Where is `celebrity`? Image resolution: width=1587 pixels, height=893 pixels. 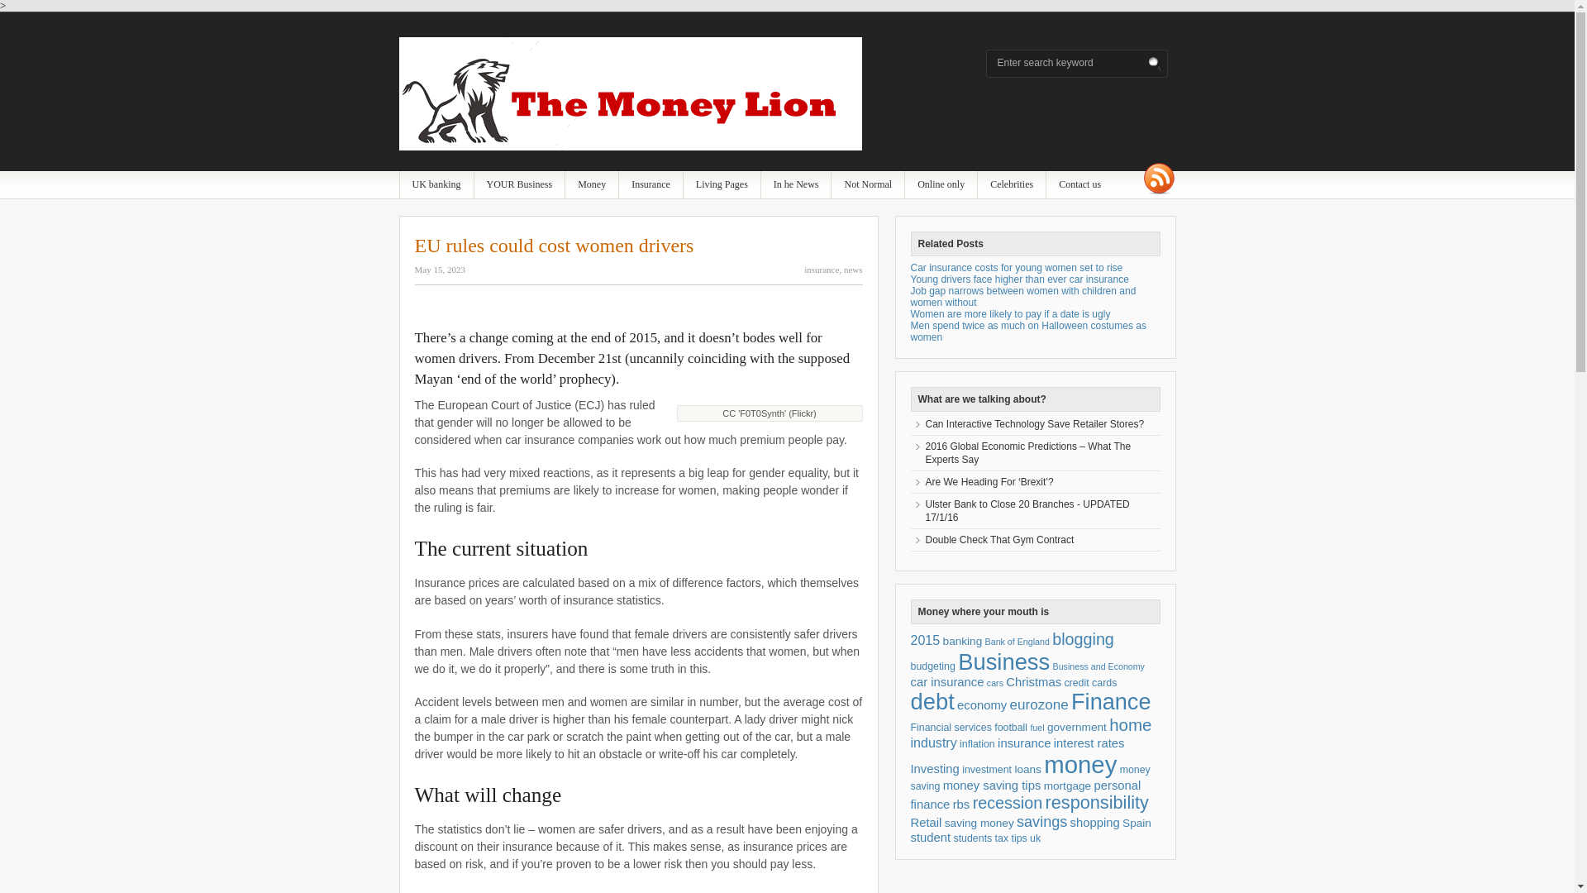
celebrity is located at coordinates (1012, 184).